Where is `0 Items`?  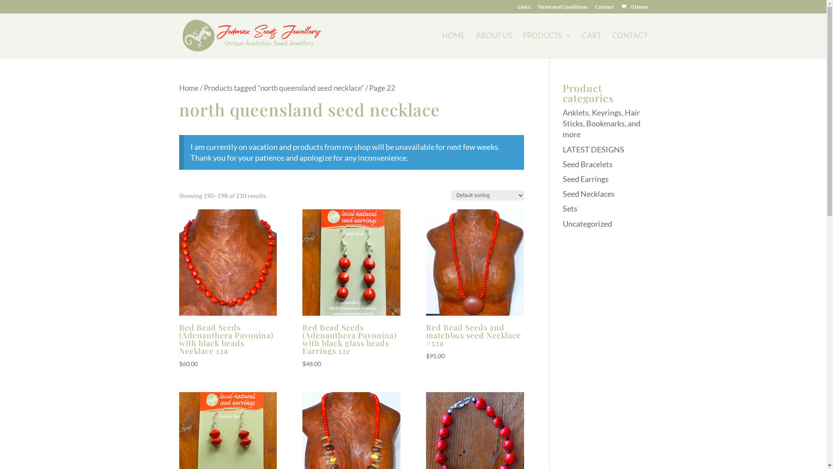 0 Items is located at coordinates (634, 7).